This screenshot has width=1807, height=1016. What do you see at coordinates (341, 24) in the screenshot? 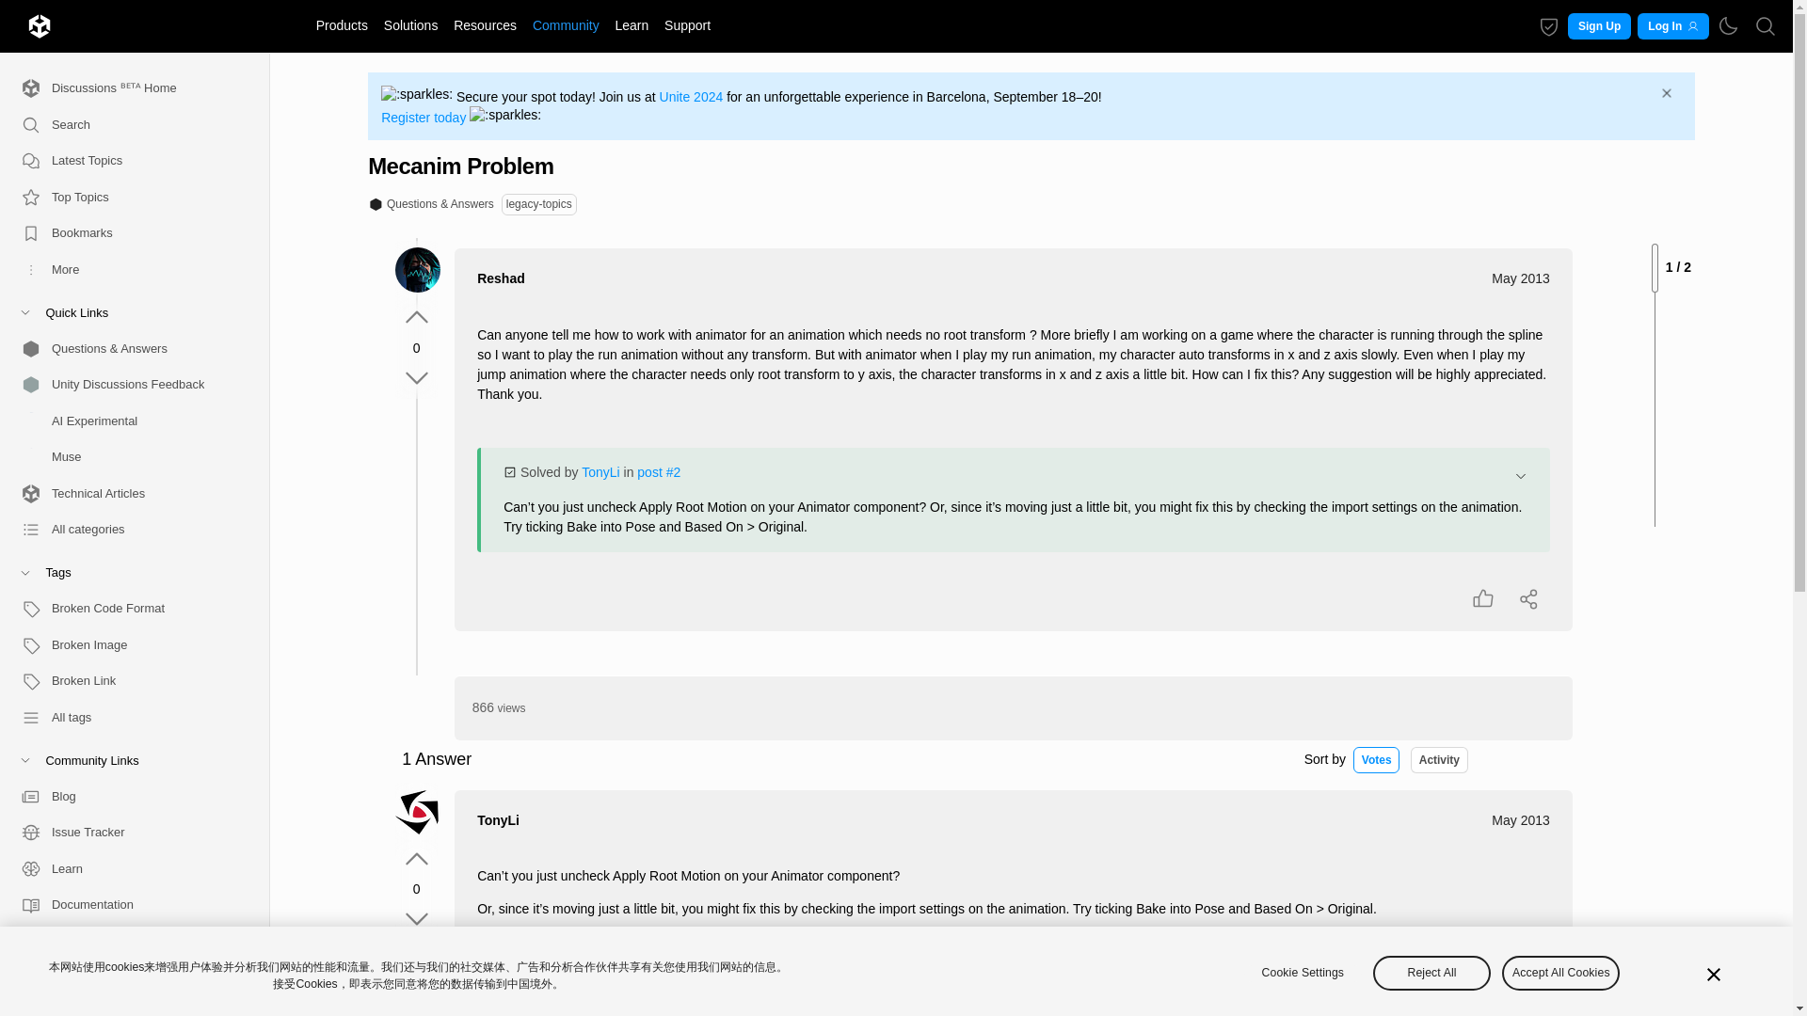
I see `Products` at bounding box center [341, 24].